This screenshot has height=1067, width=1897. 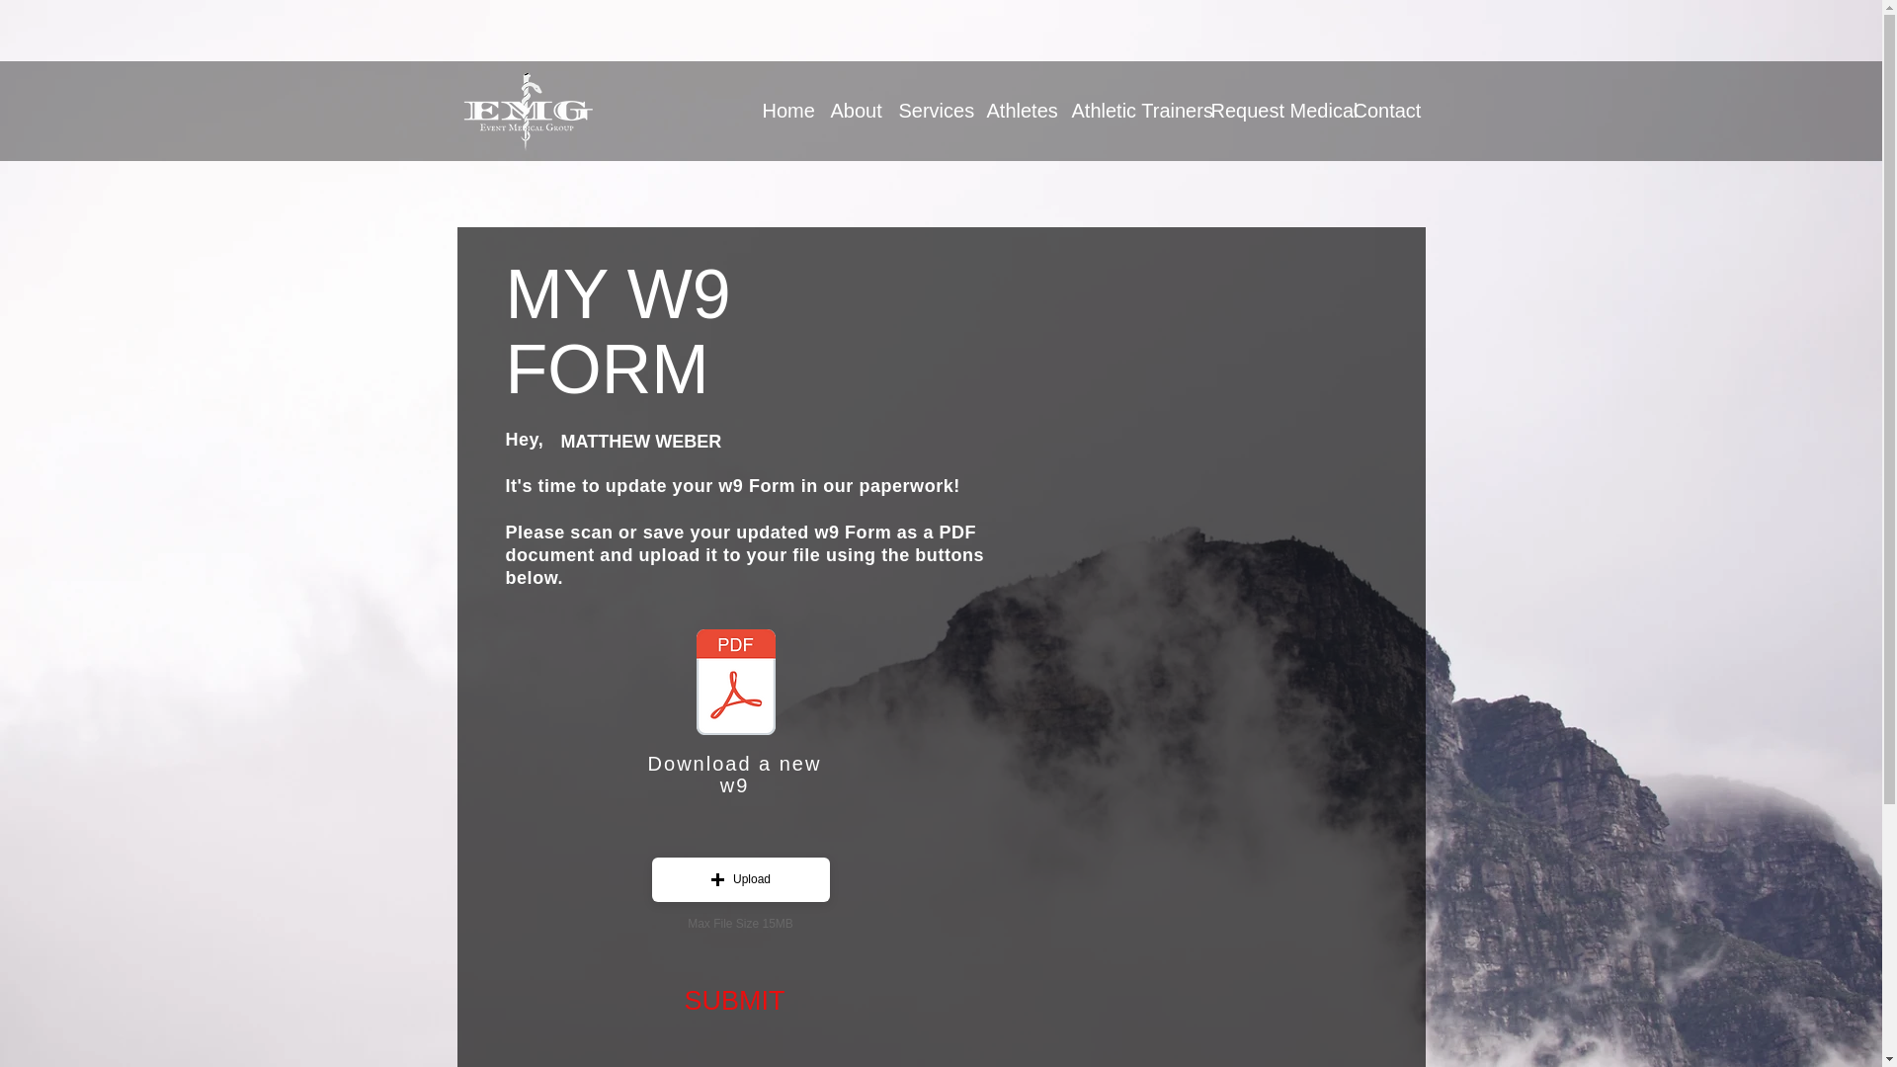 I want to click on EMG White.png, so click(x=527, y=123).